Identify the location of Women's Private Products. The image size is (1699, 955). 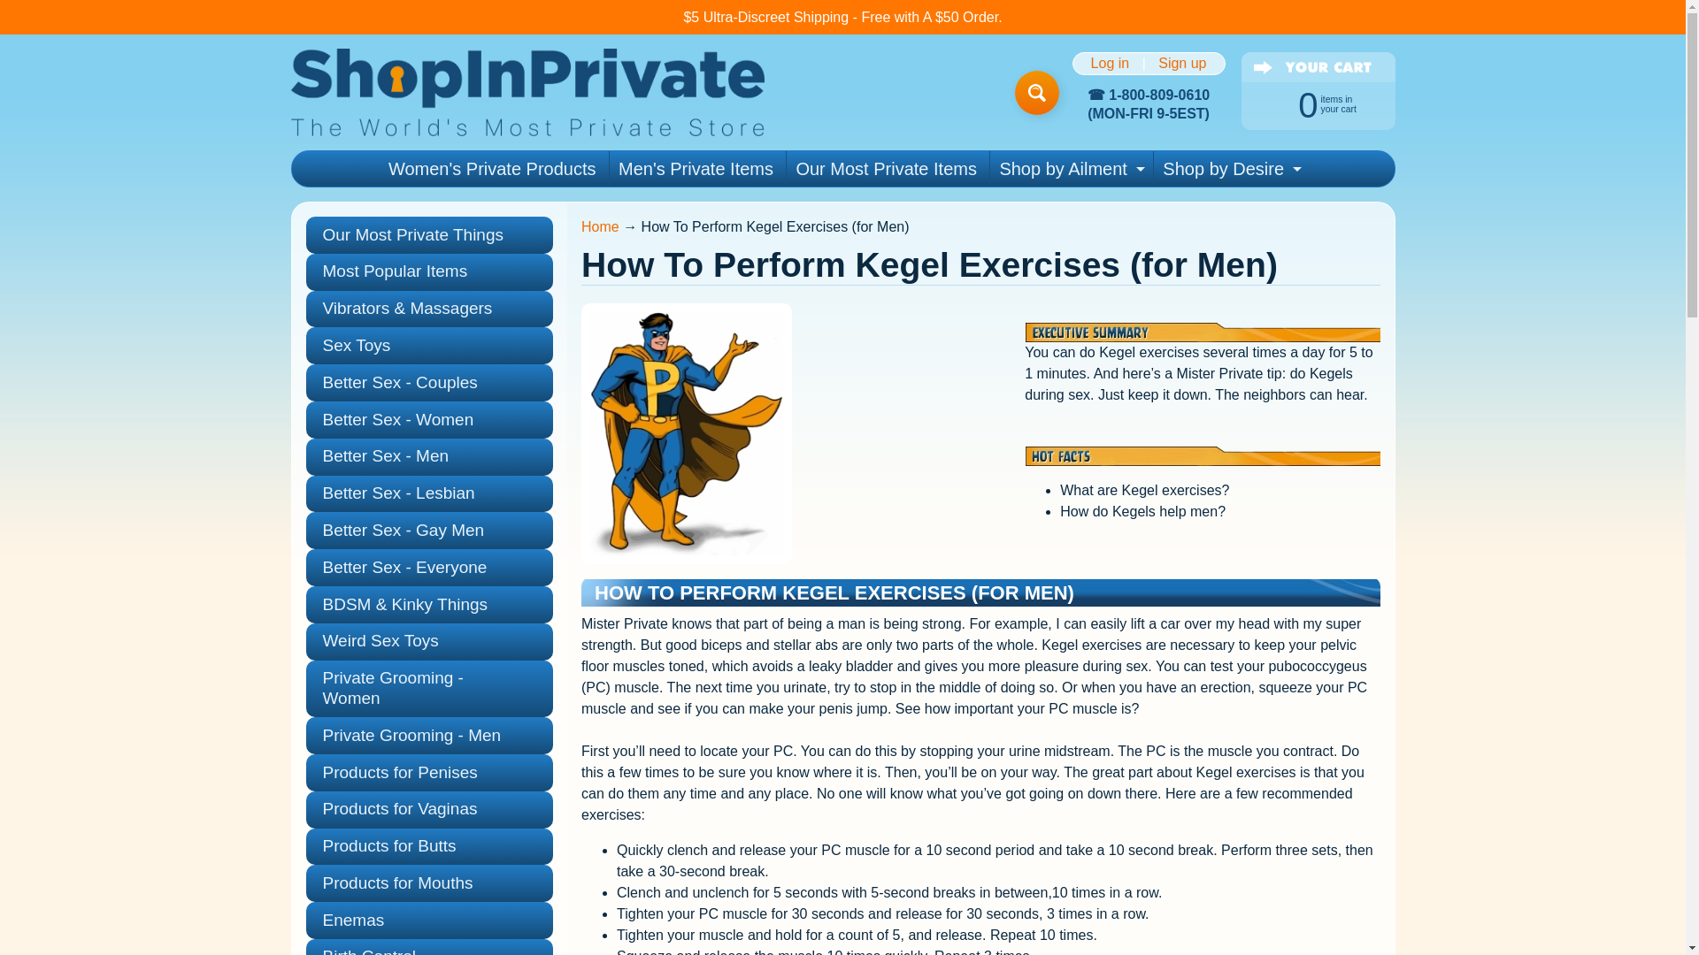
(27, 9).